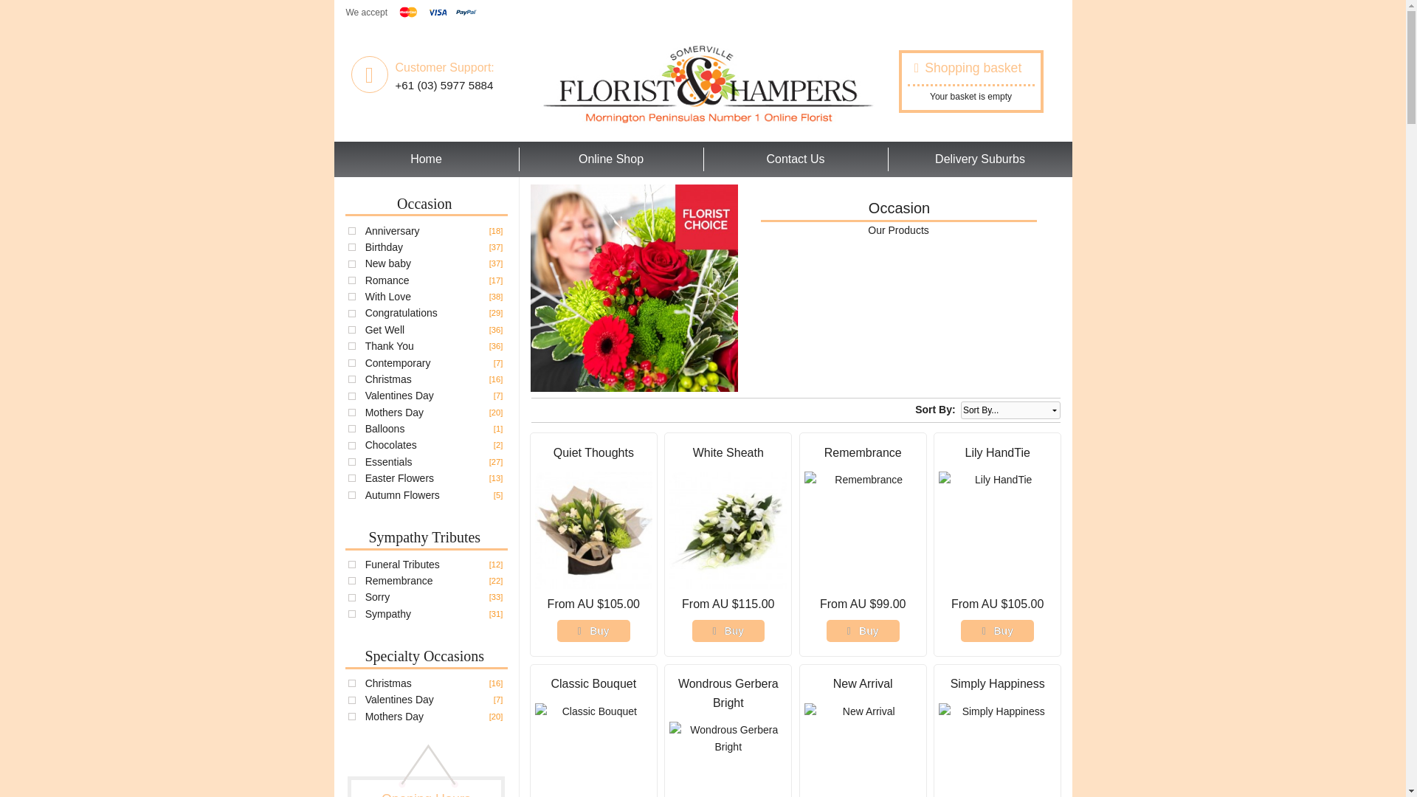 This screenshot has height=797, width=1417. What do you see at coordinates (593, 631) in the screenshot?
I see `  Buy` at bounding box center [593, 631].